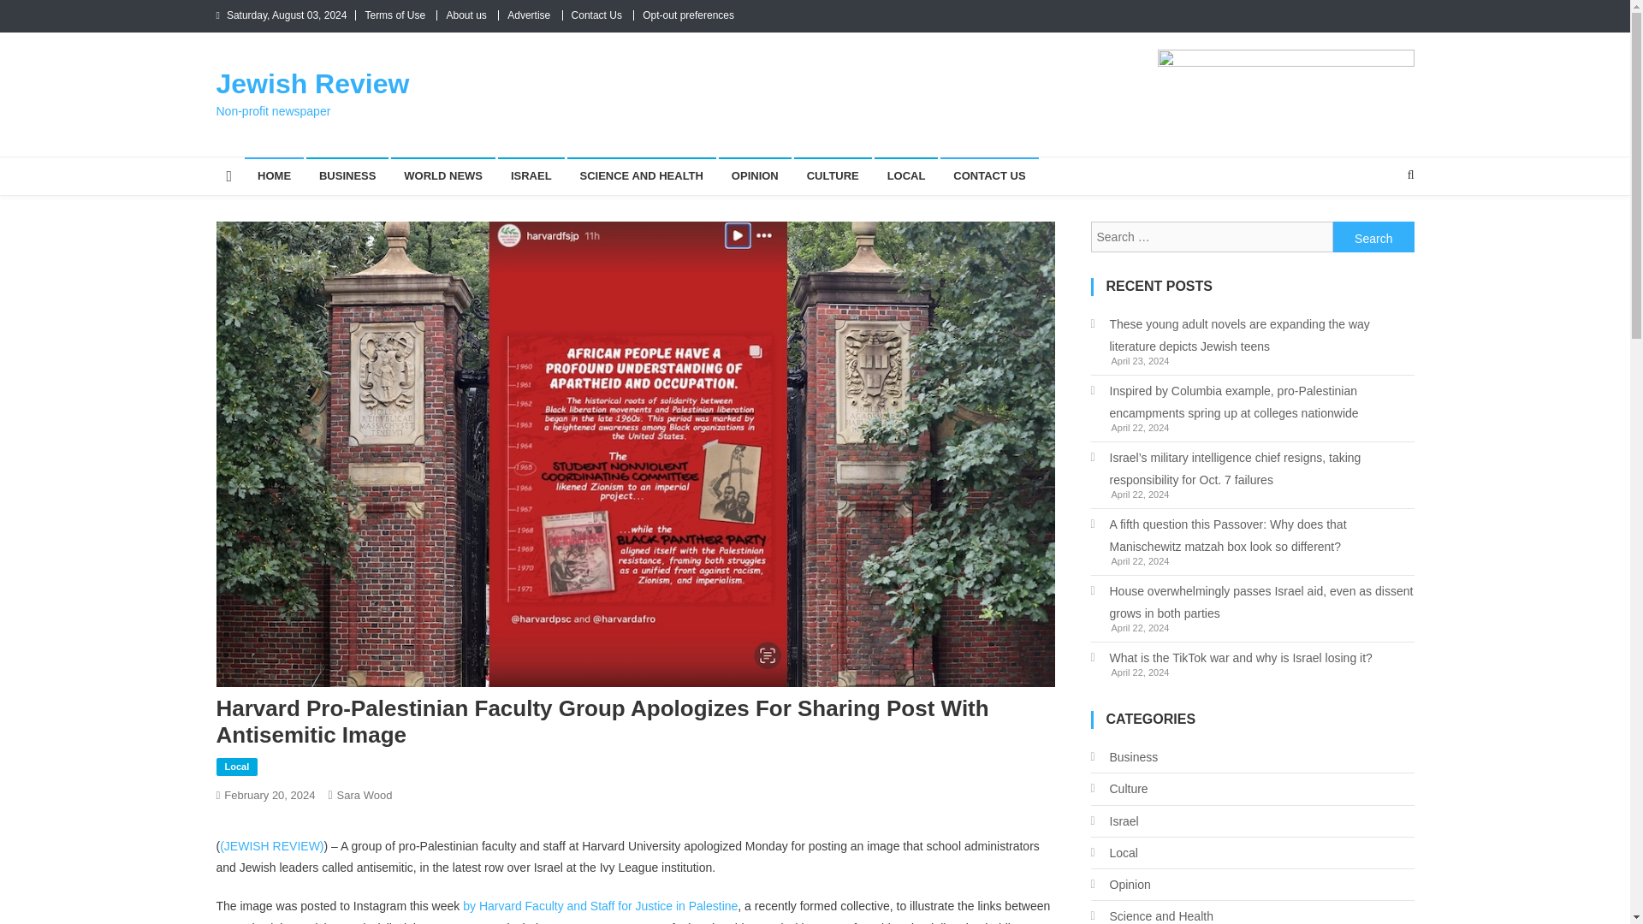 The image size is (1643, 924). I want to click on Advertise, so click(529, 15).